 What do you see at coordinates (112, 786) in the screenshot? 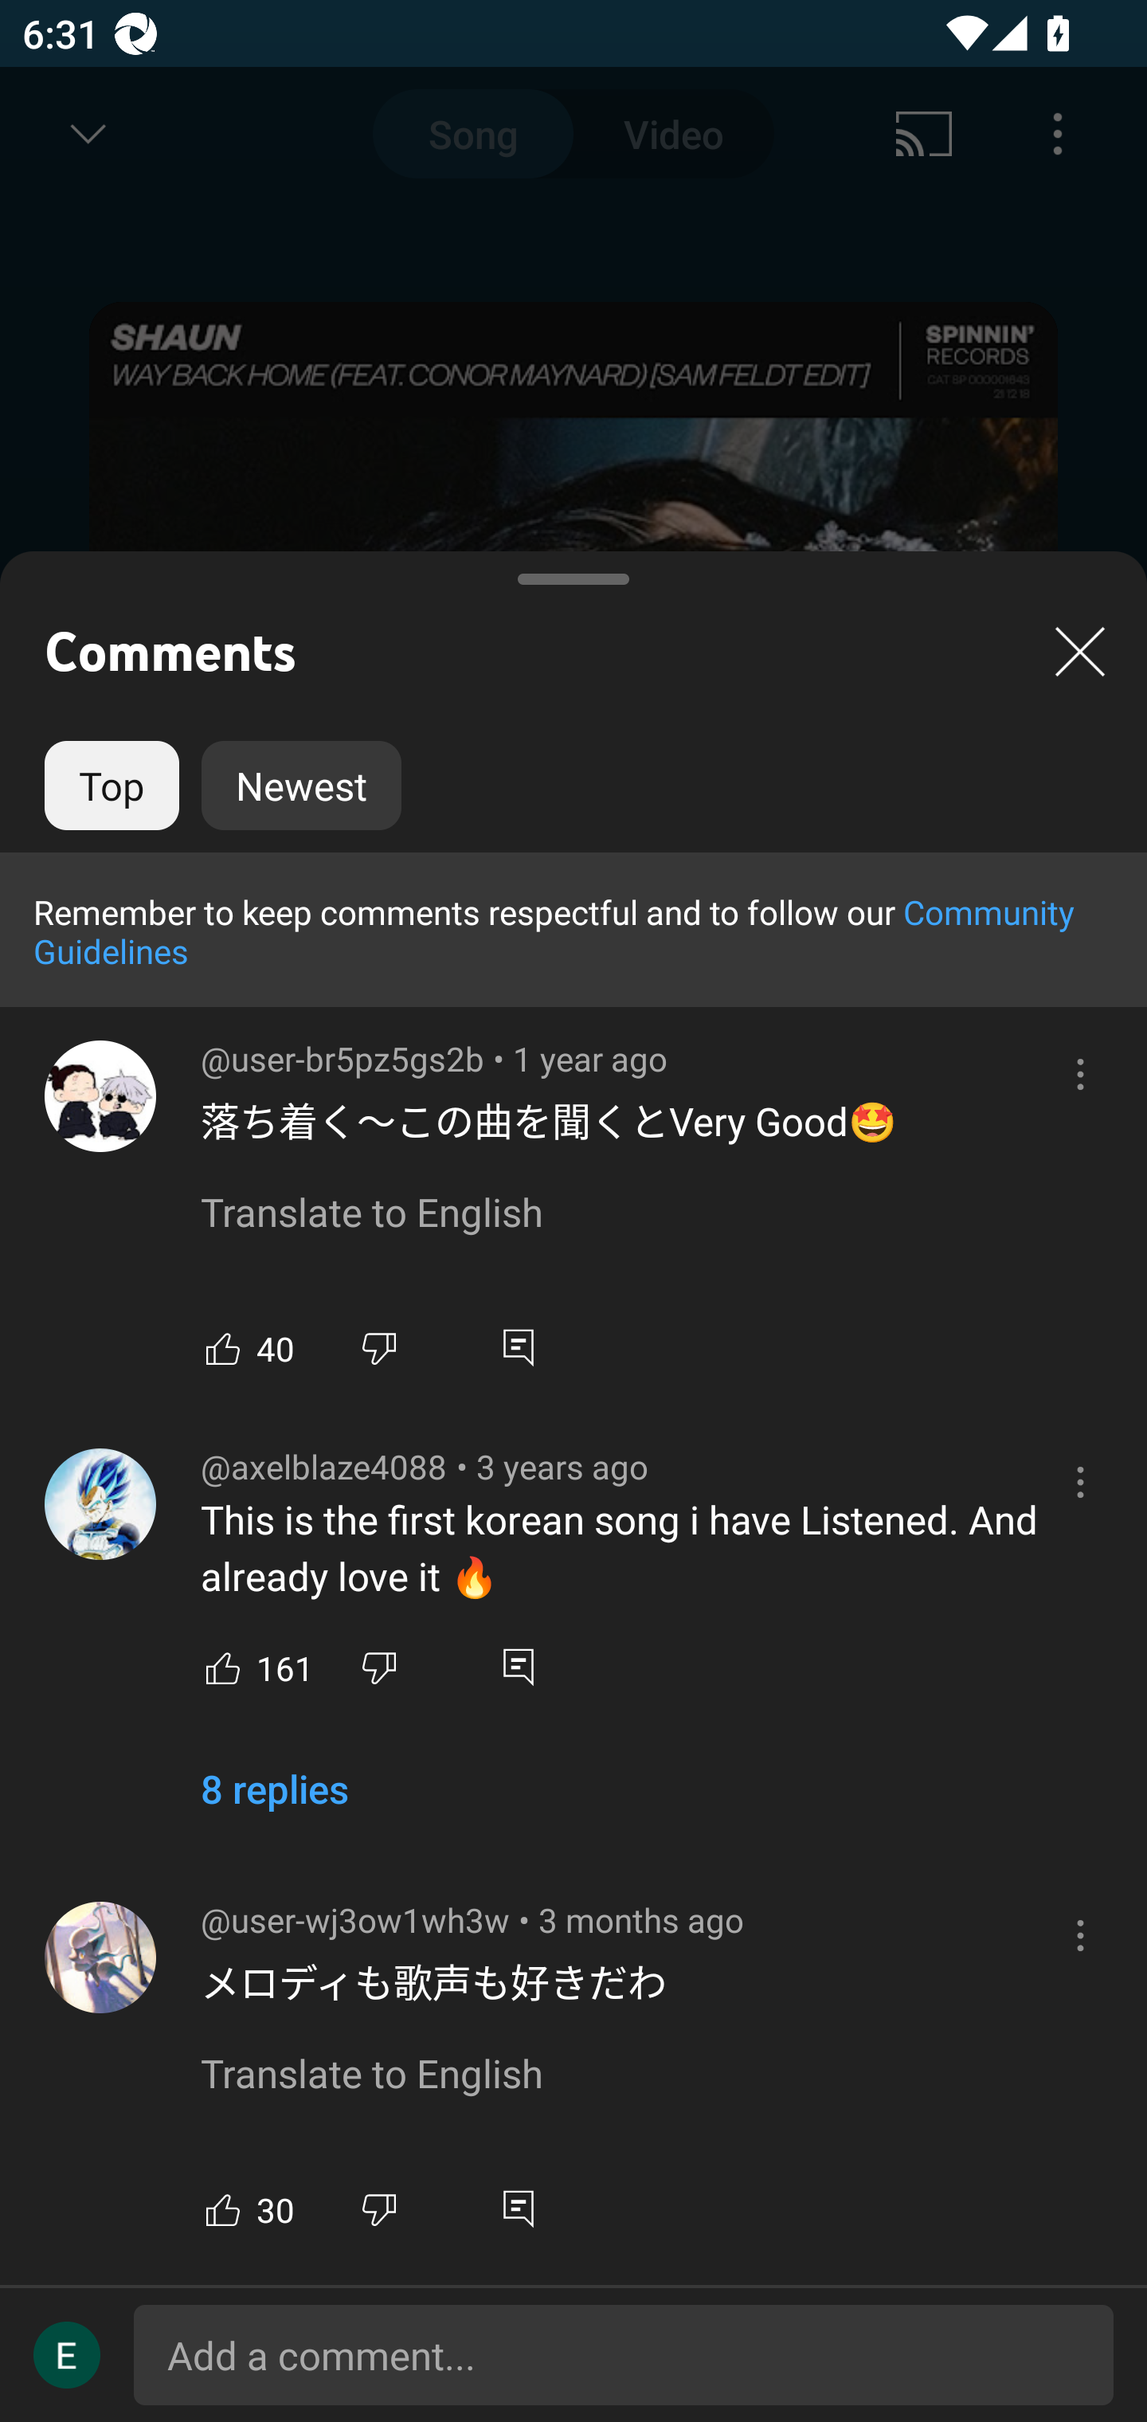
I see `Top` at bounding box center [112, 786].